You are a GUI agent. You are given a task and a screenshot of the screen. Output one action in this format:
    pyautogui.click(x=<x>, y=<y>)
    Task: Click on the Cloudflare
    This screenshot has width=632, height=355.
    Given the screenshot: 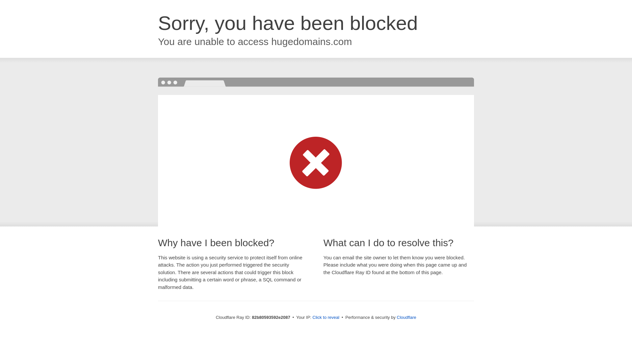 What is the action you would take?
    pyautogui.click(x=406, y=318)
    